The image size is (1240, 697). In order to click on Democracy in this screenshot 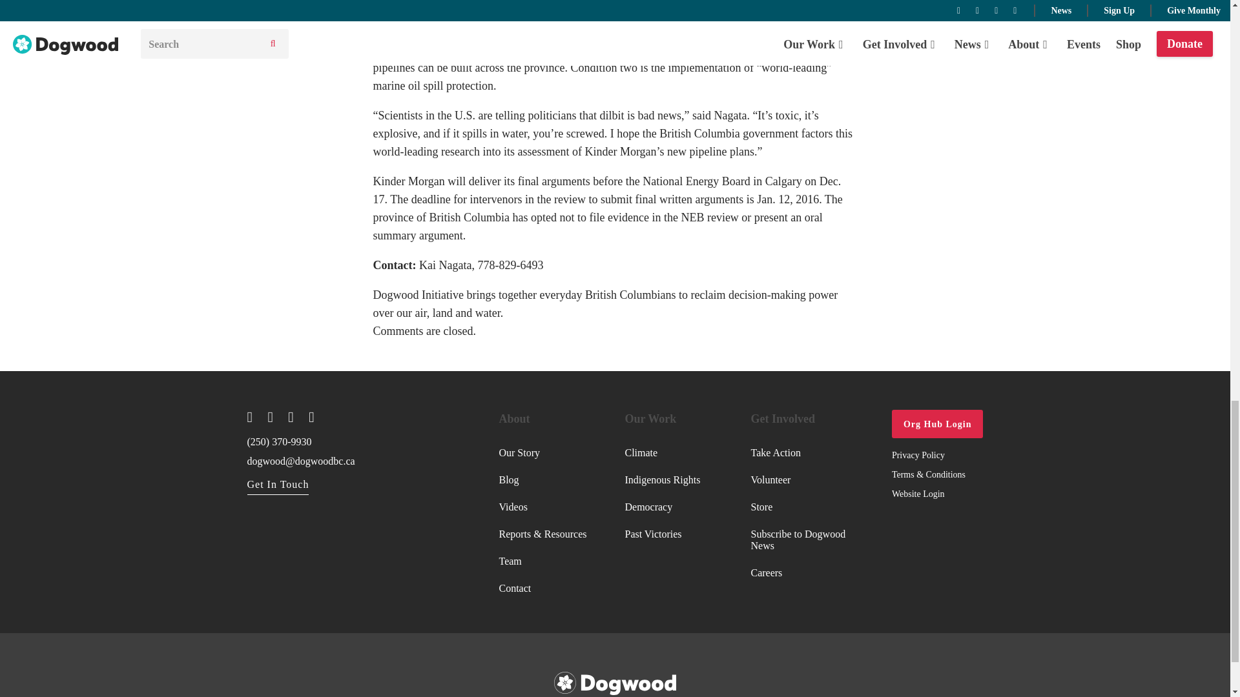, I will do `click(663, 507)`.